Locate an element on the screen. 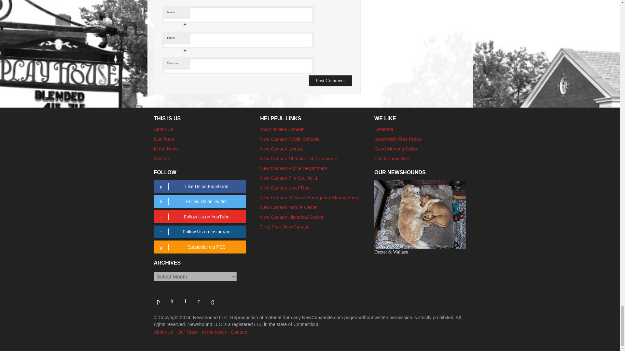 This screenshot has width=625, height=351. Post Comment is located at coordinates (330, 81).